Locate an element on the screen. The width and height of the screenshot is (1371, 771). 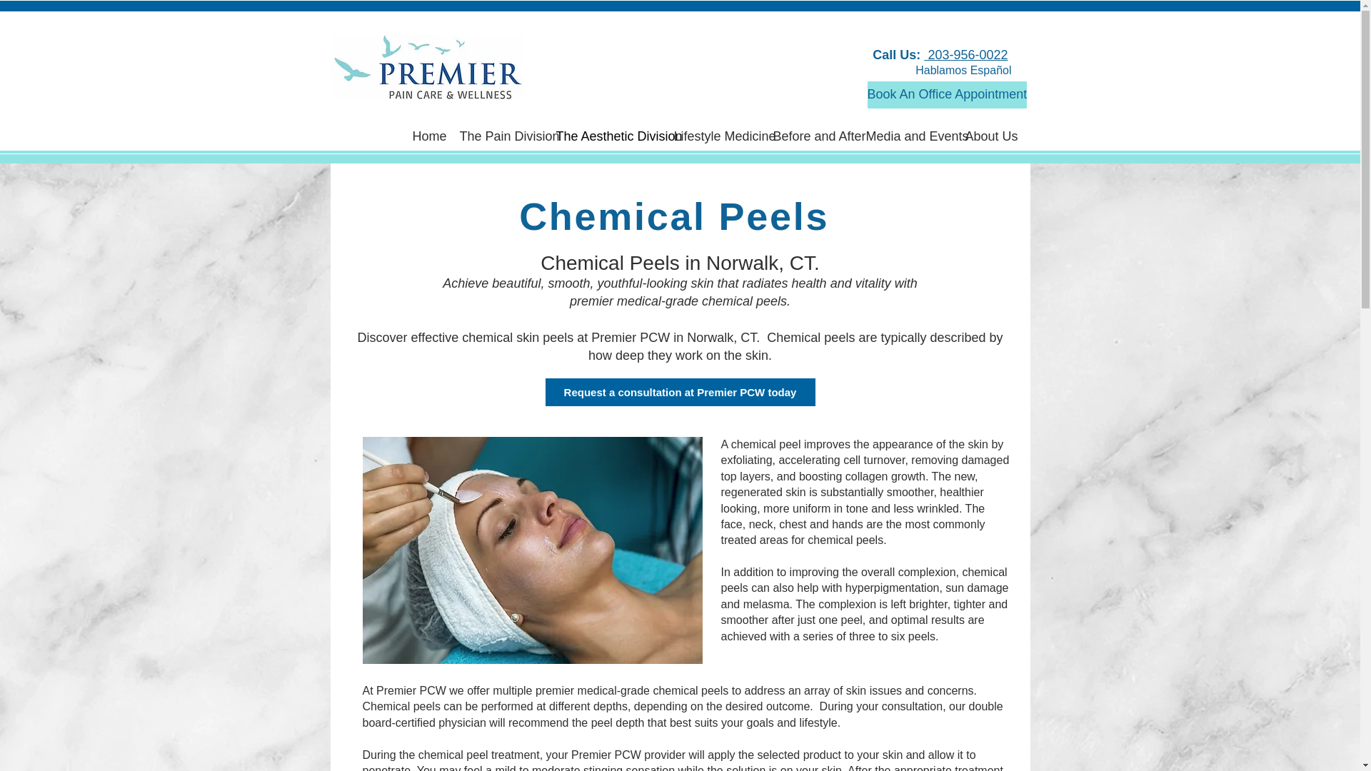
The Aesthetic Division is located at coordinates (604, 136).